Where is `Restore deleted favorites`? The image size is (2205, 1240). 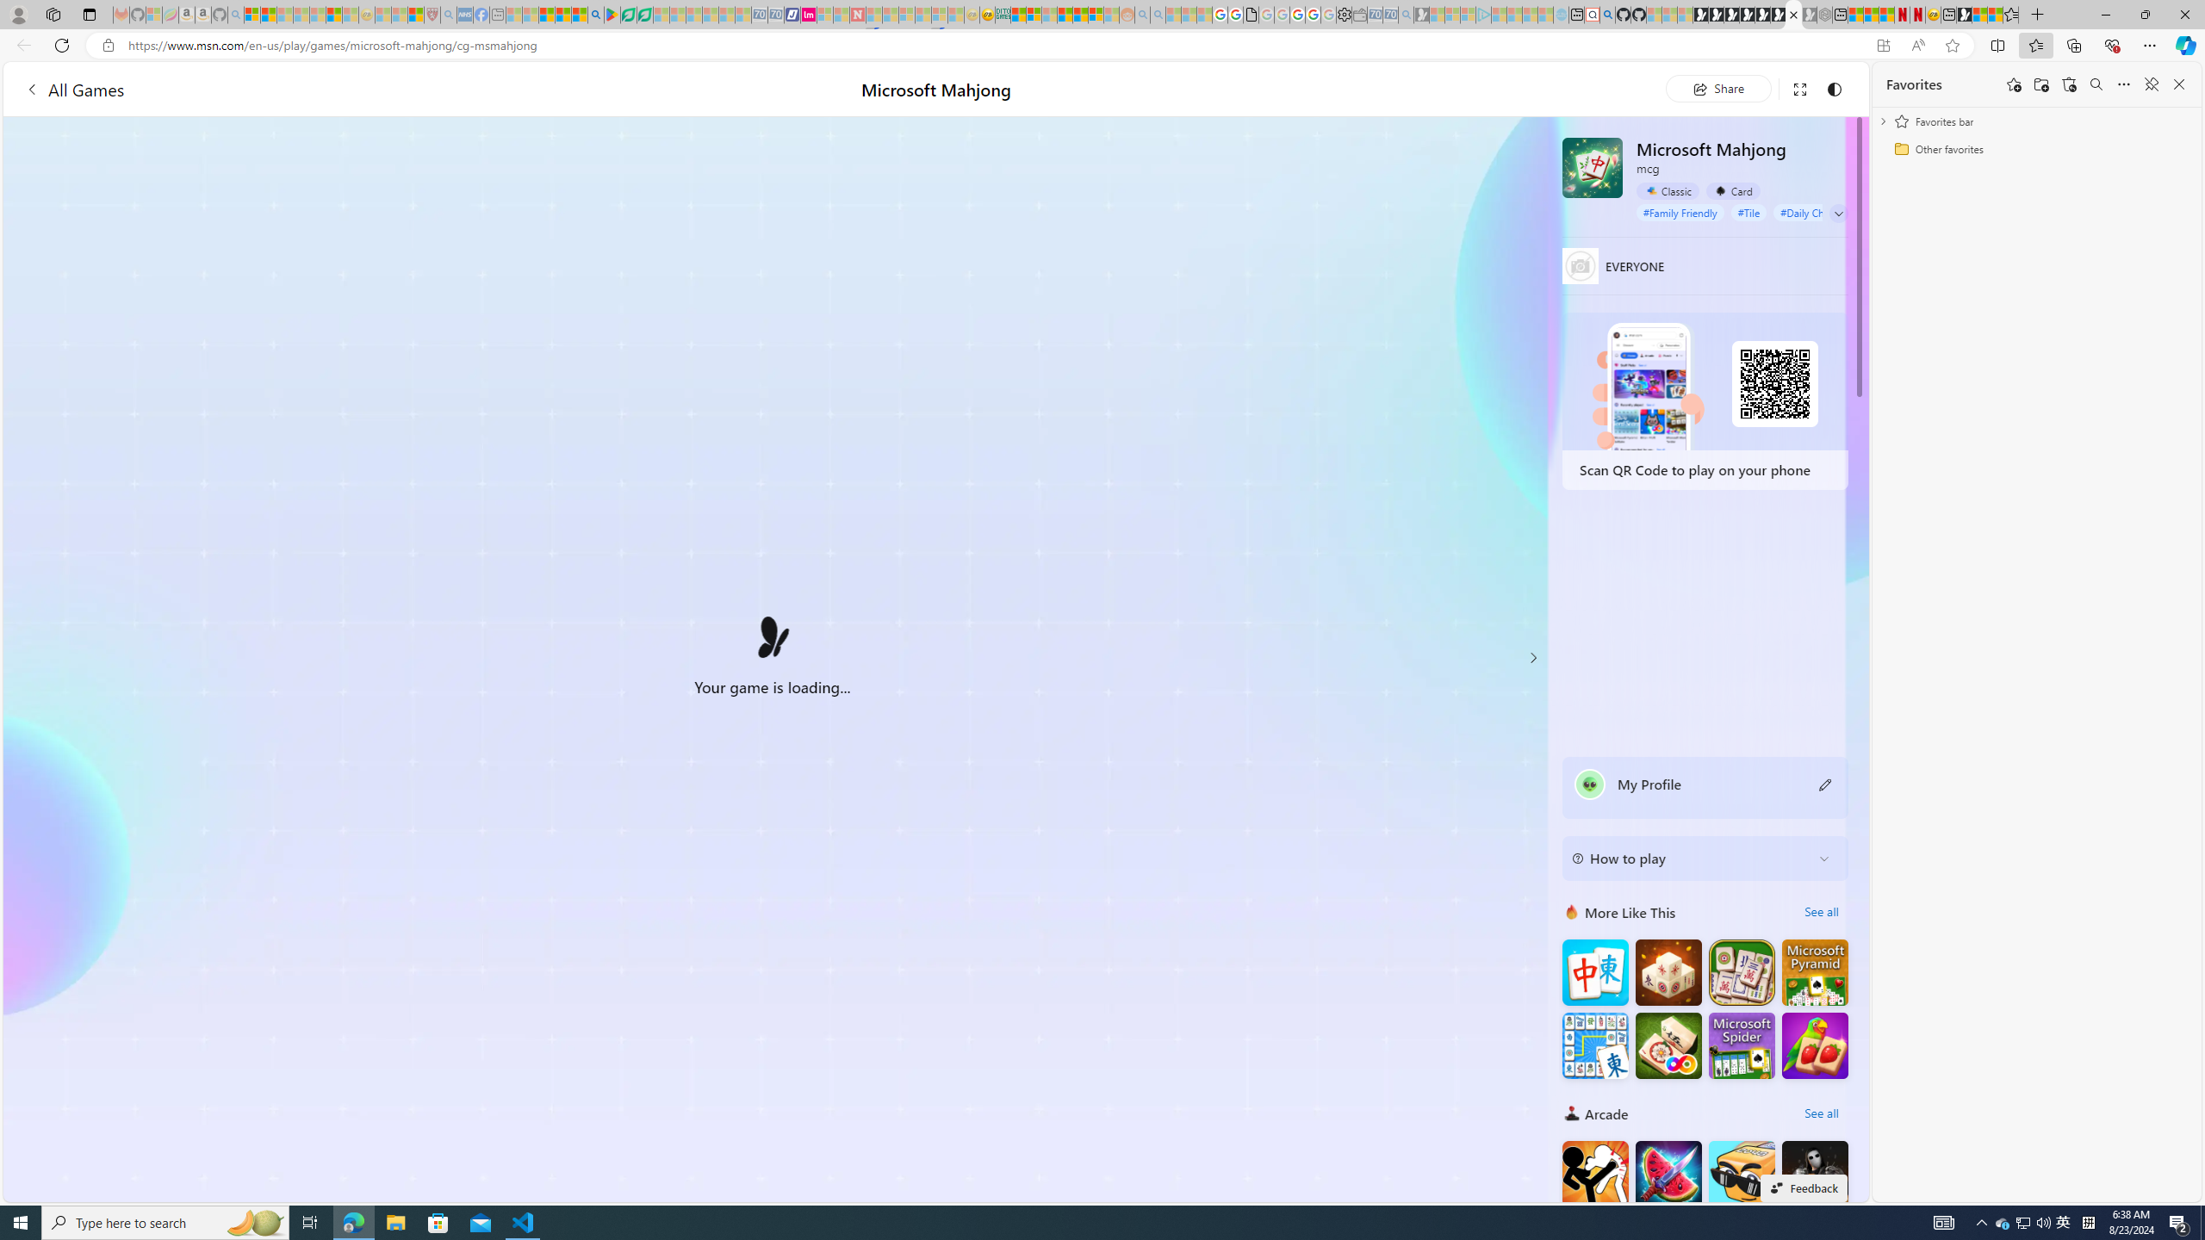 Restore deleted favorites is located at coordinates (2069, 84).